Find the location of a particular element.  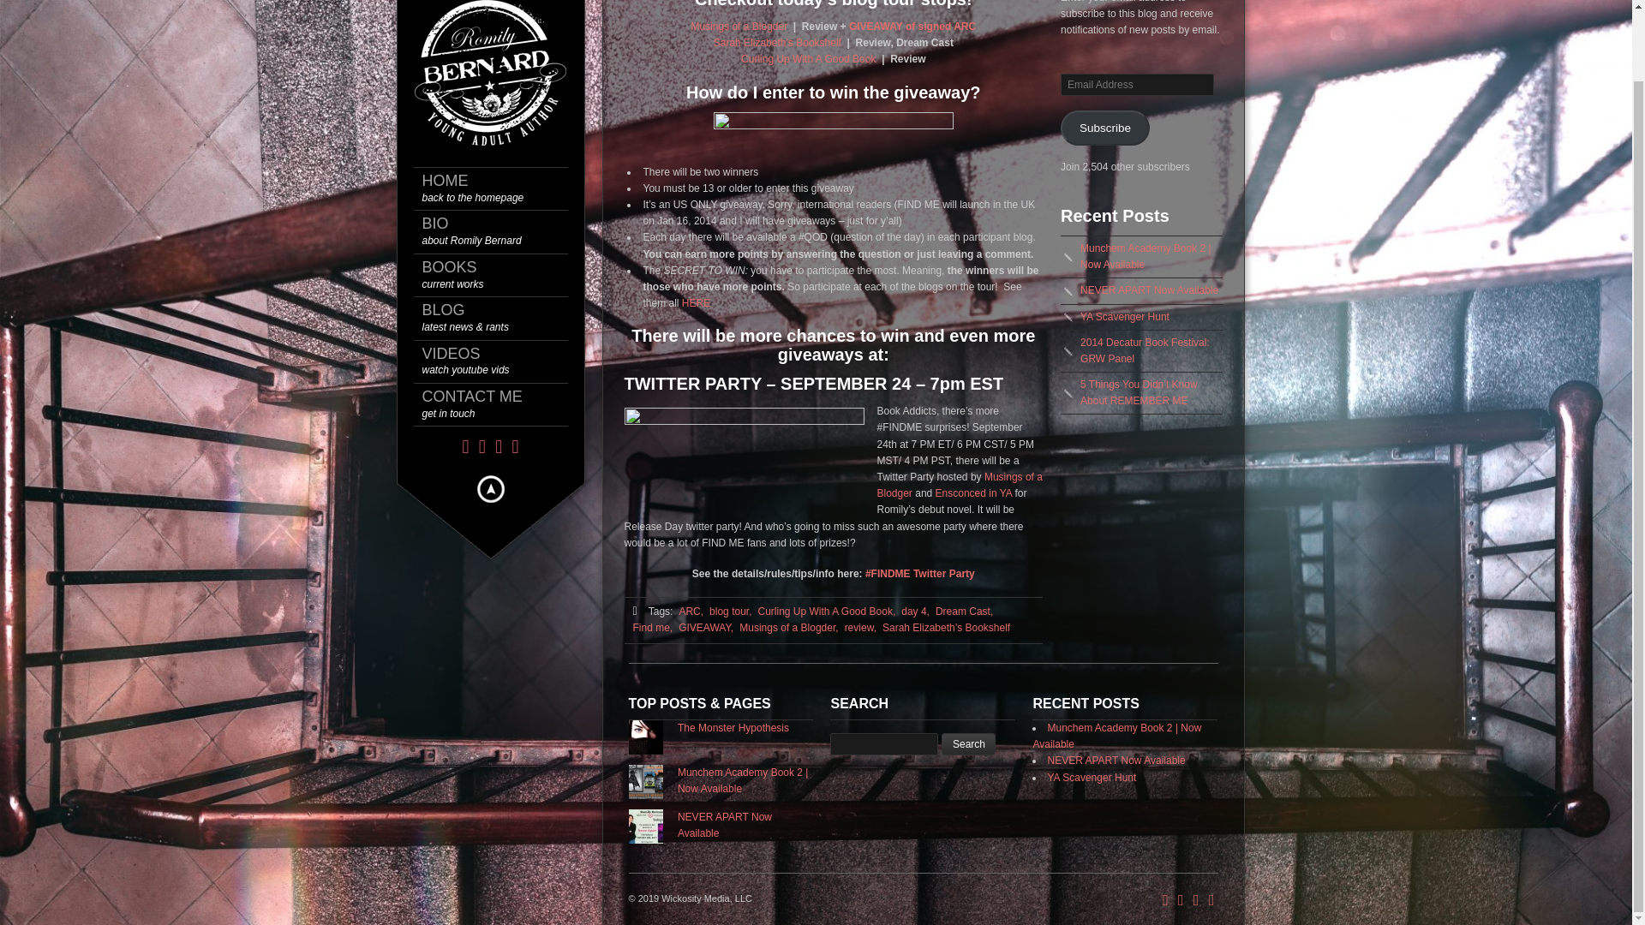

Search is located at coordinates (739, 26).